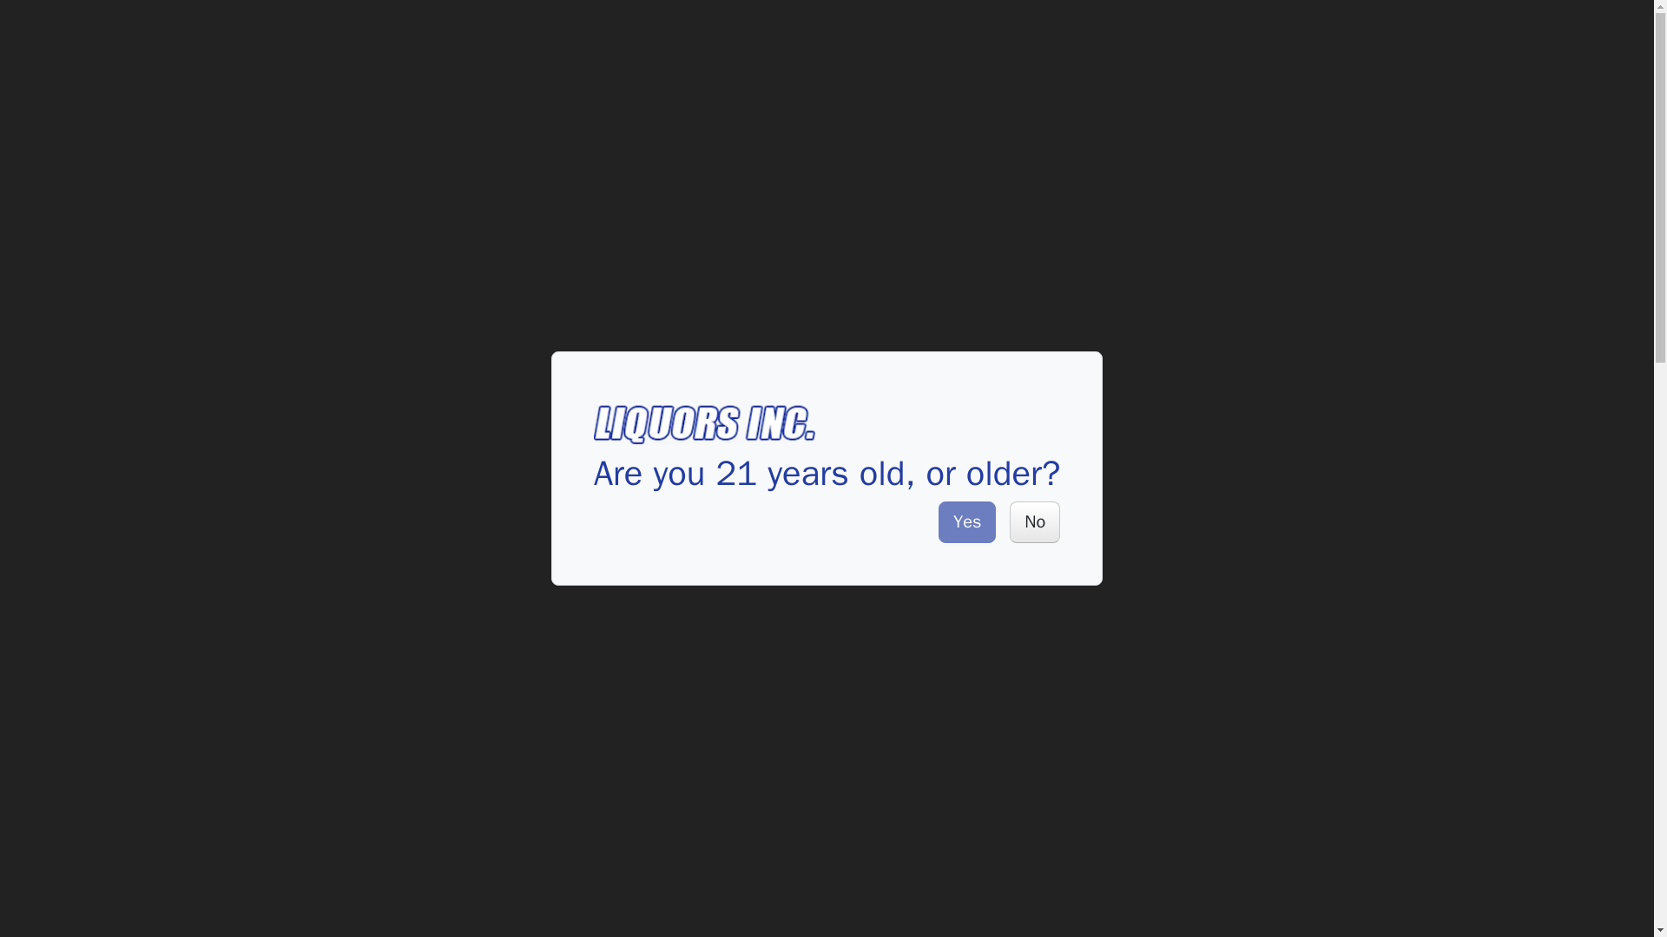  Describe the element at coordinates (1209, 199) in the screenshot. I see `Decanter 93 point rating.` at that location.